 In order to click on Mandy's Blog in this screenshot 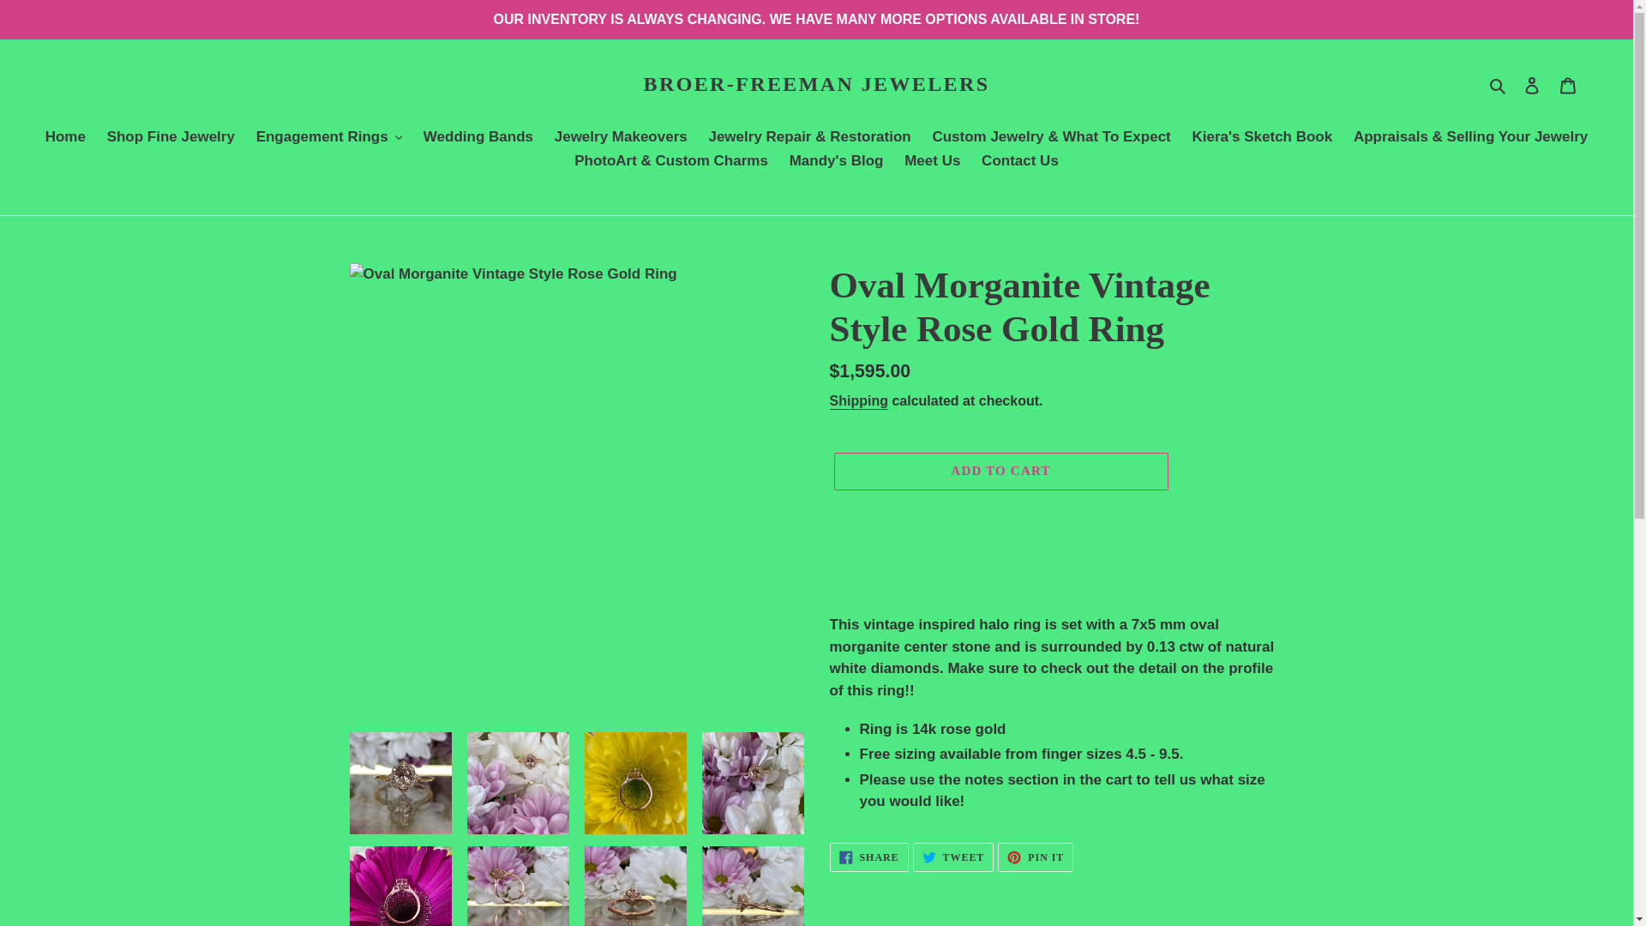, I will do `click(836, 162)`.